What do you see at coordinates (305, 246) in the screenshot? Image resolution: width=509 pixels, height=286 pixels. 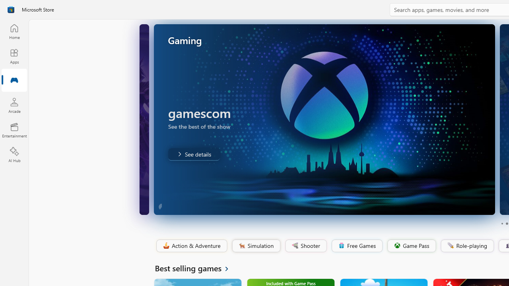 I see `Shooter` at bounding box center [305, 246].